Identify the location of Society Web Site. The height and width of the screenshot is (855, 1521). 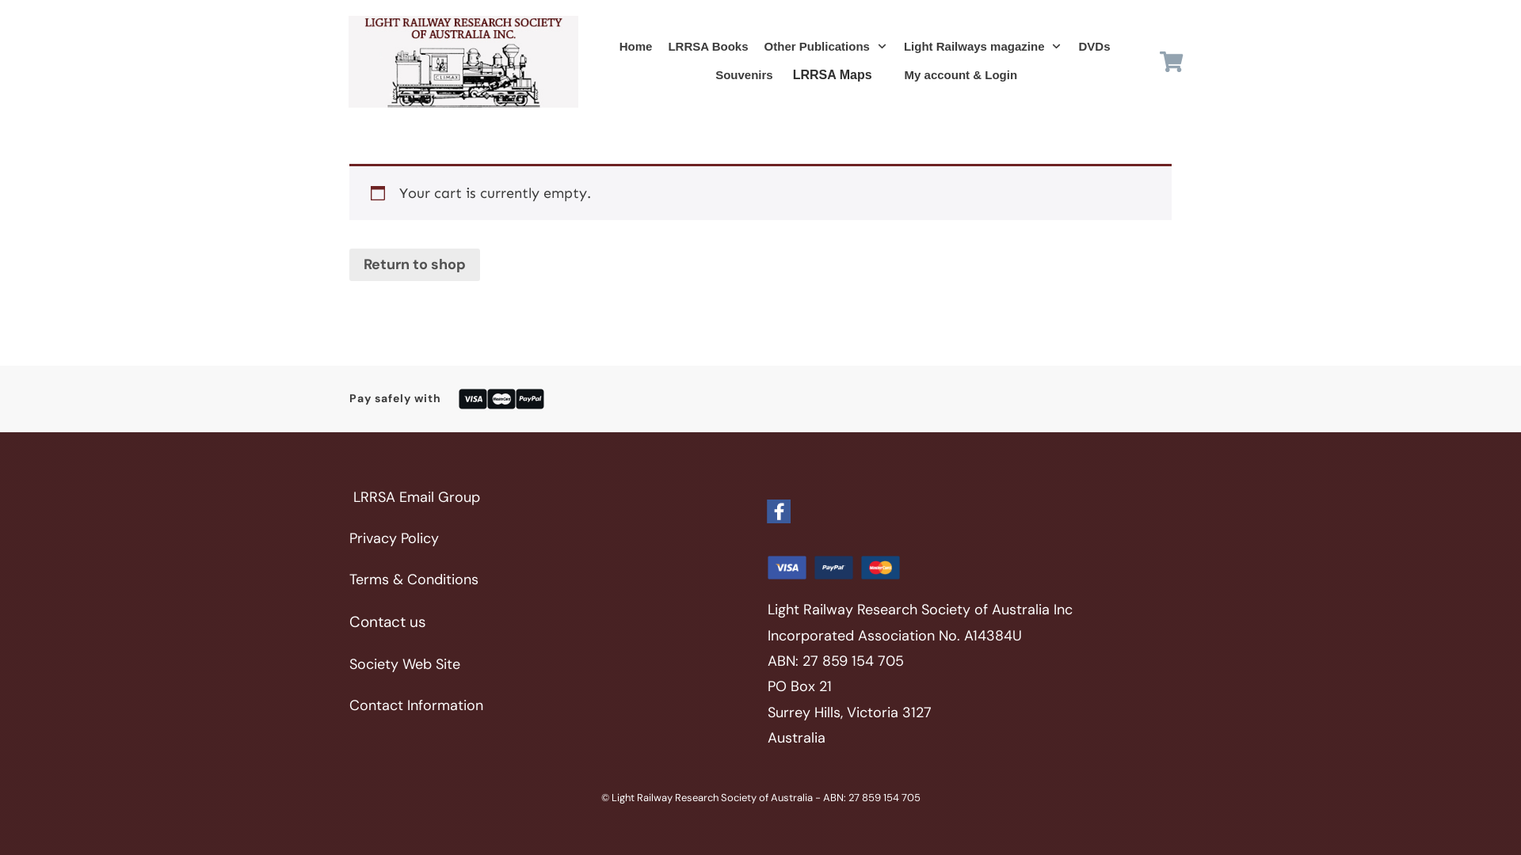
(405, 664).